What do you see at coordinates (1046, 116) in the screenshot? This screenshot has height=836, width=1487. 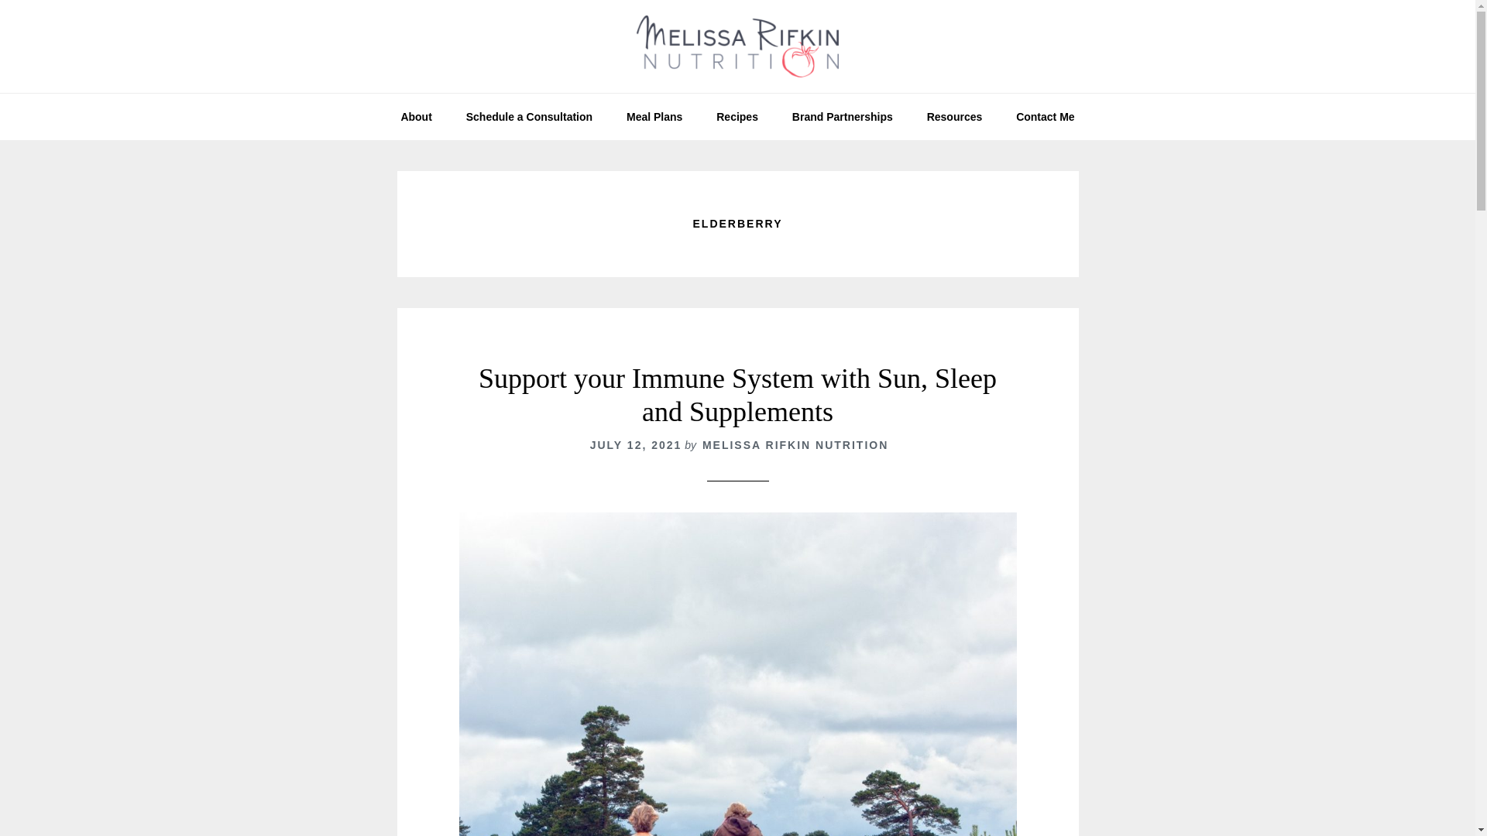 I see `Contact Me` at bounding box center [1046, 116].